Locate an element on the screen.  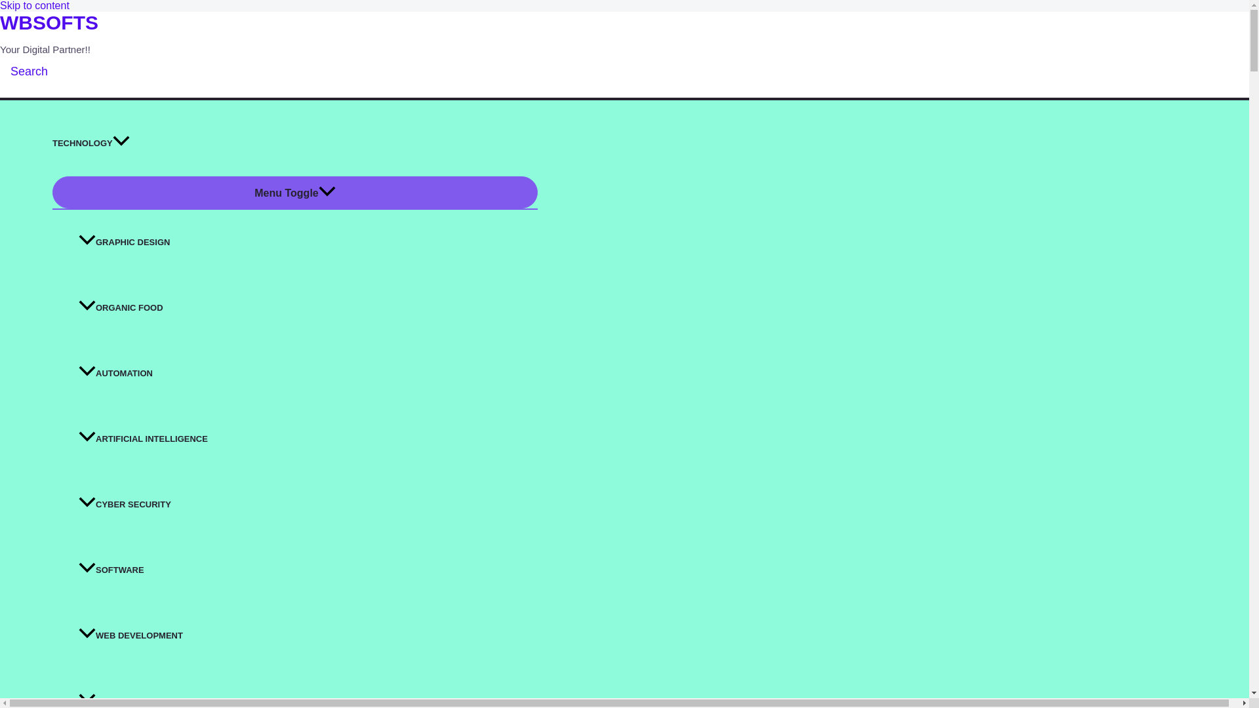
ARTIFICIAL INTELLIGENCE is located at coordinates (308, 439).